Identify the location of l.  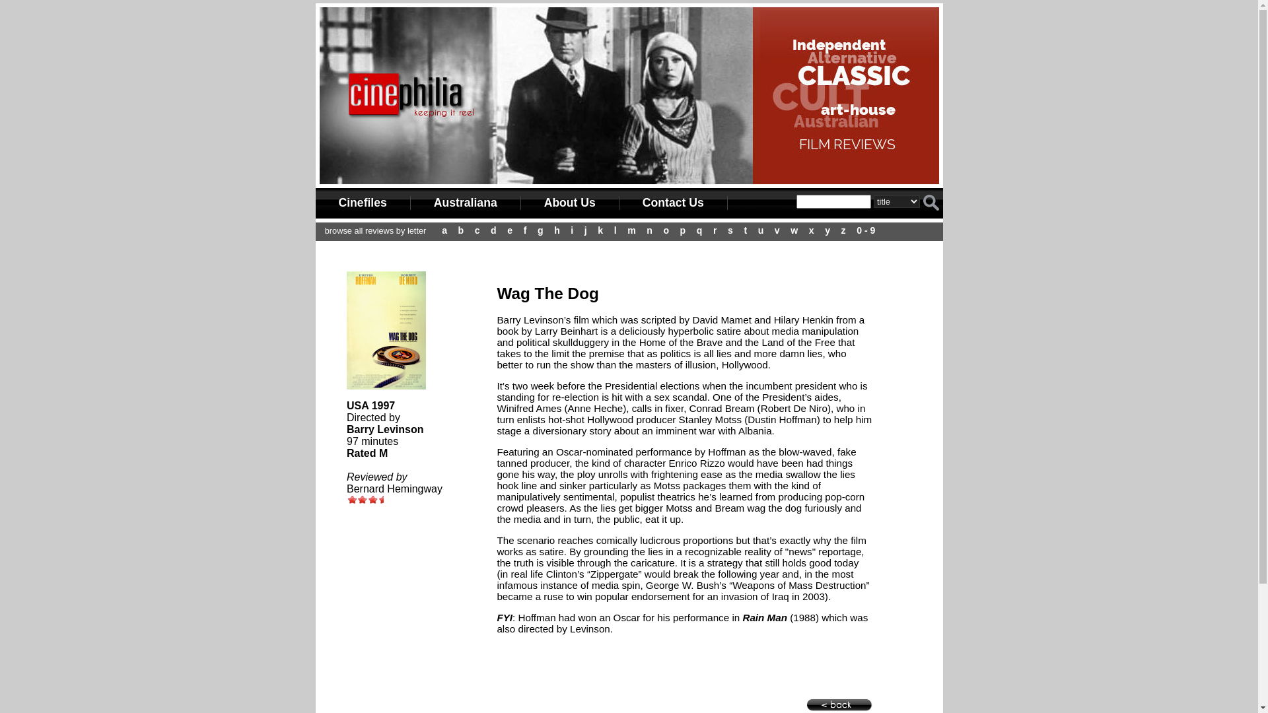
(616, 230).